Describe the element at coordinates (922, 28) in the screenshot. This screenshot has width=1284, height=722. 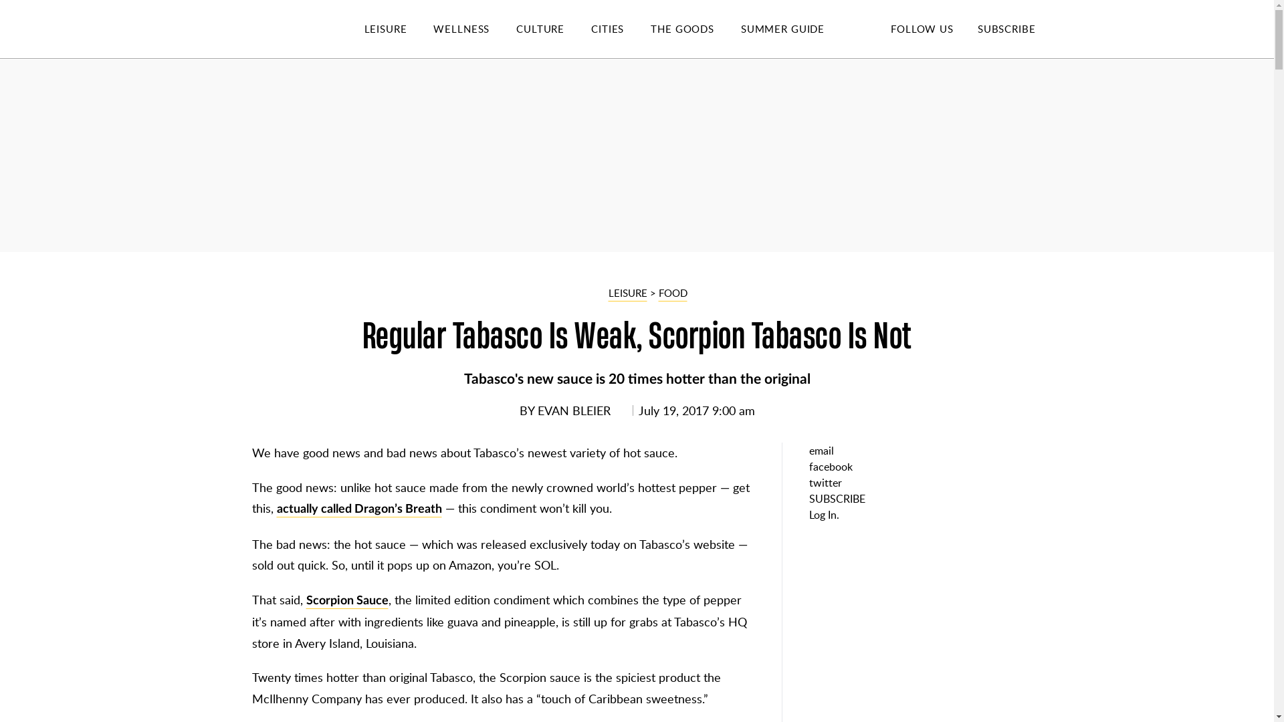
I see `FOLLOW US` at that location.